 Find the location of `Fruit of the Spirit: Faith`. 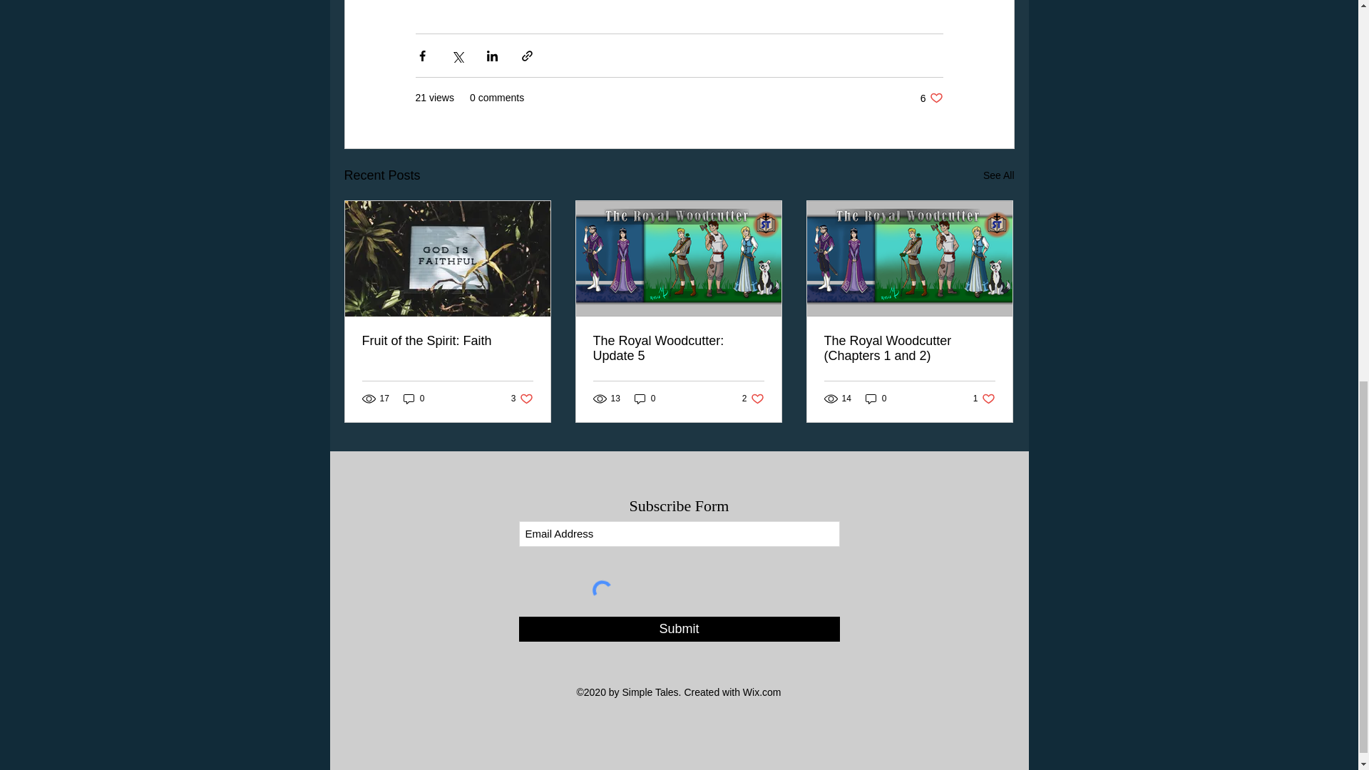

Fruit of the Spirit: Faith is located at coordinates (522, 399).